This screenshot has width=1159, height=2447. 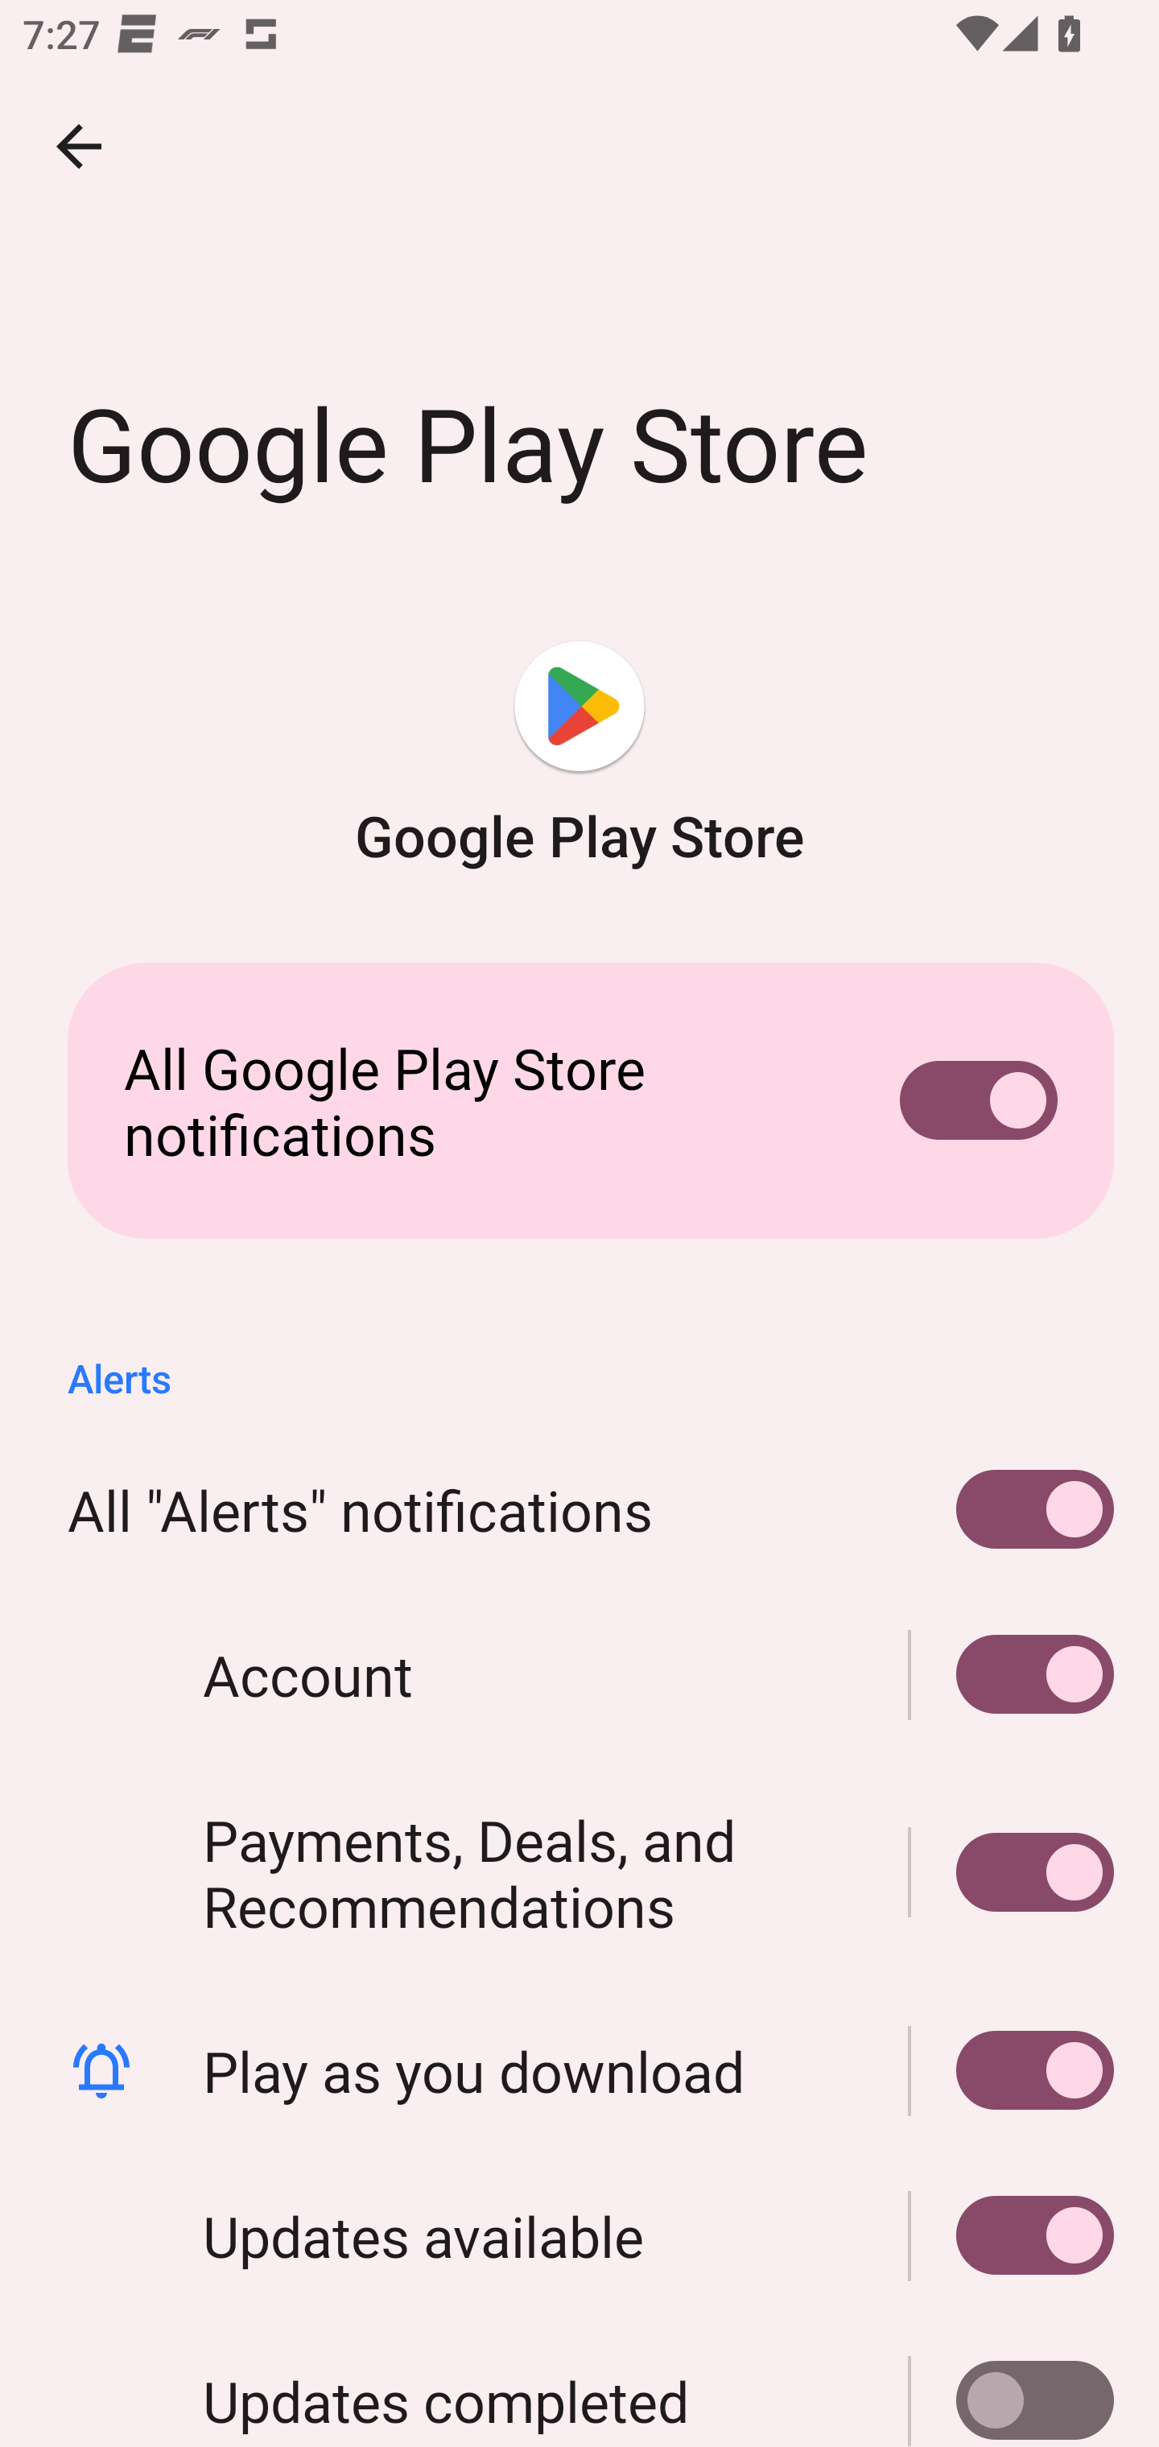 What do you see at coordinates (579, 1101) in the screenshot?
I see `All Google Play Store notifications` at bounding box center [579, 1101].